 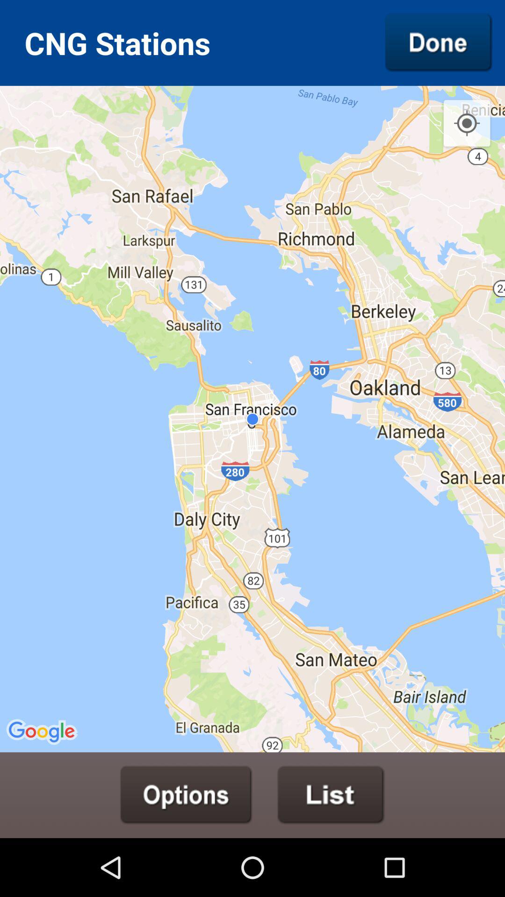 What do you see at coordinates (186, 795) in the screenshot?
I see `explore options` at bounding box center [186, 795].